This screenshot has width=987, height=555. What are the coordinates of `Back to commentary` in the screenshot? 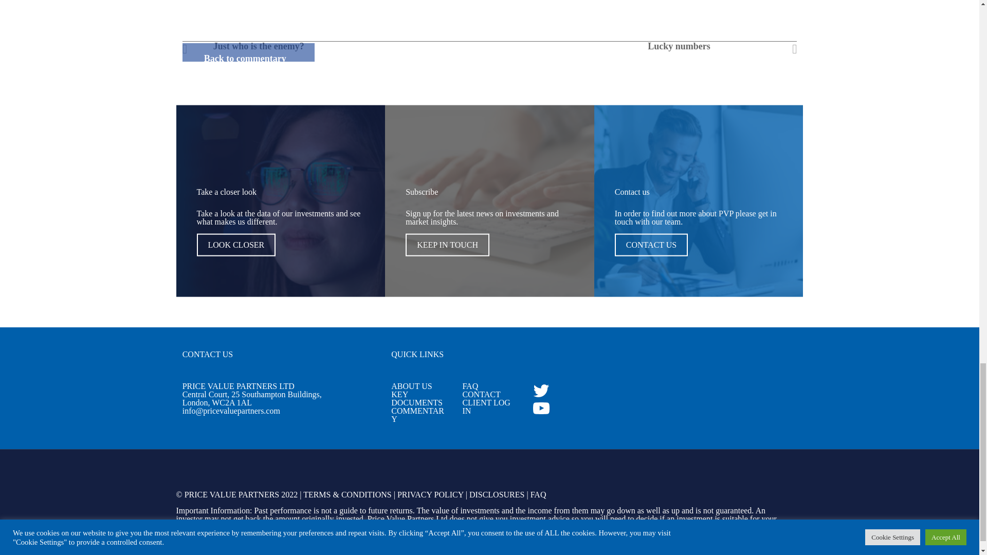 It's located at (245, 59).